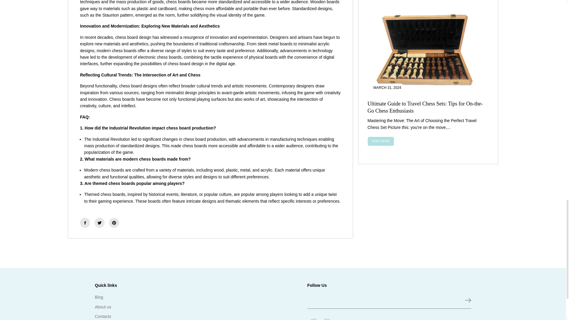 This screenshot has height=320, width=569. I want to click on Facebook, so click(85, 223).